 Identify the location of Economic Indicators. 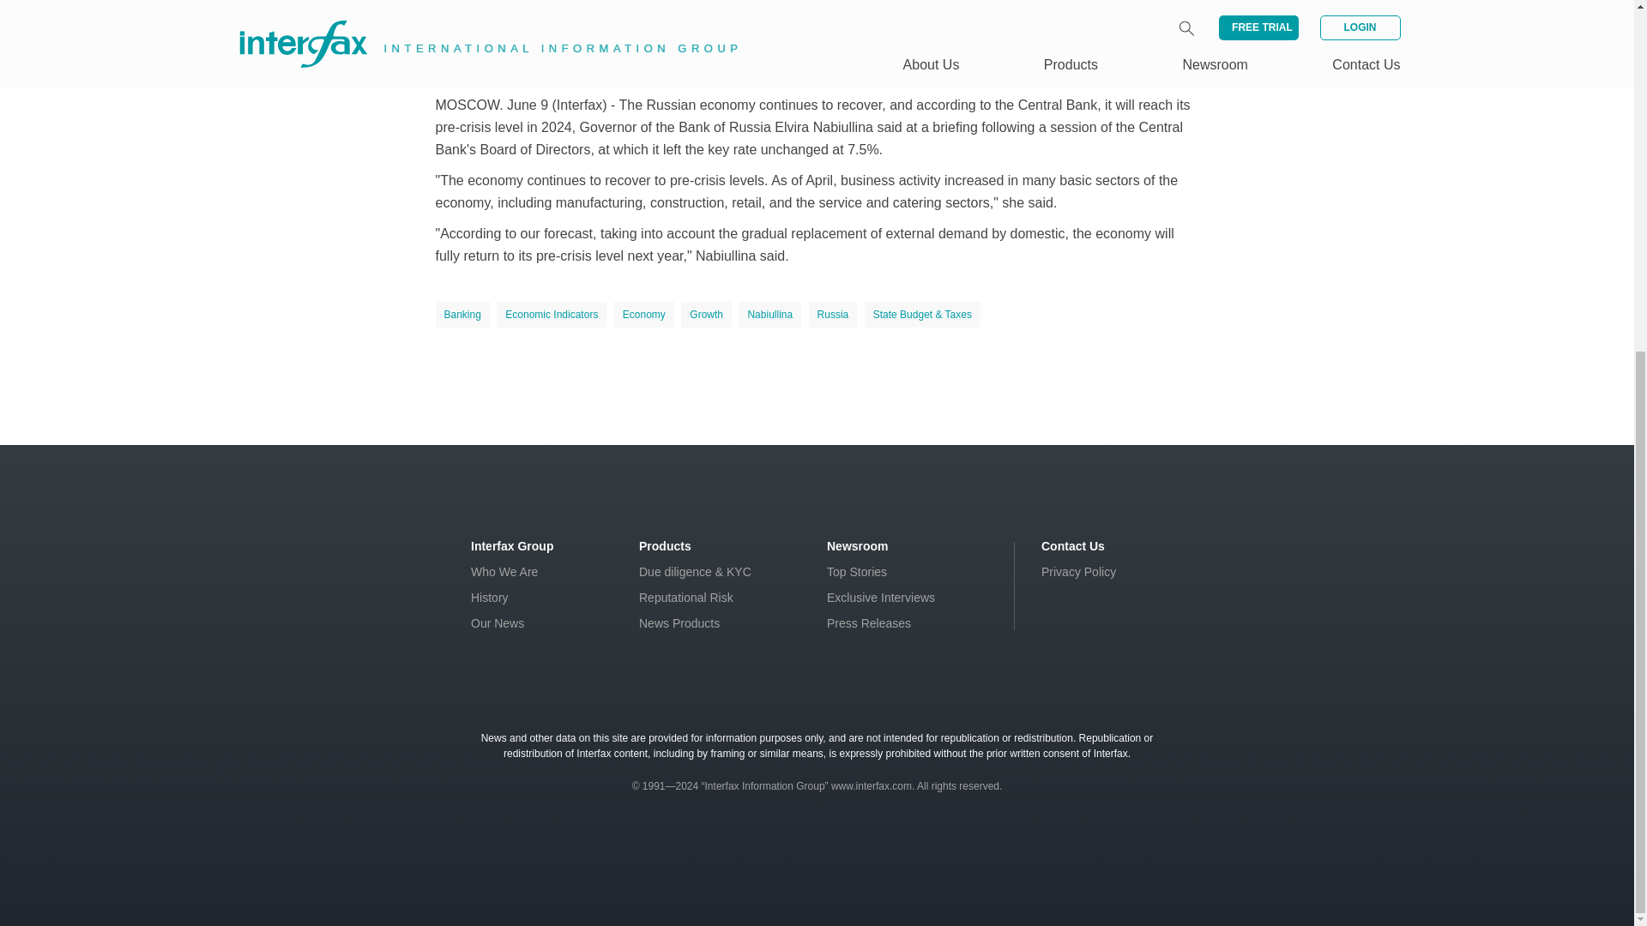
(551, 315).